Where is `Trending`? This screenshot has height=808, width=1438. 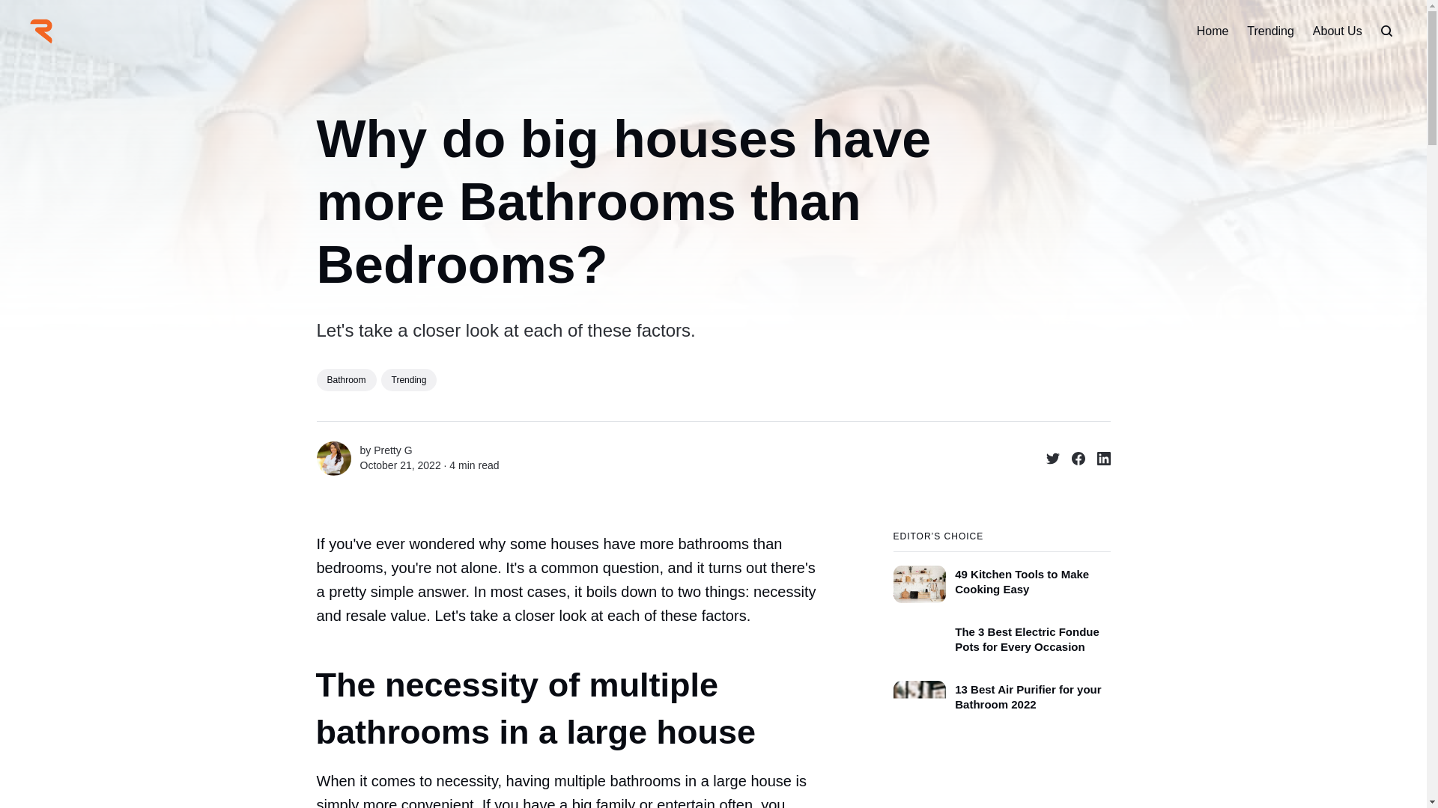
Trending is located at coordinates (409, 379).